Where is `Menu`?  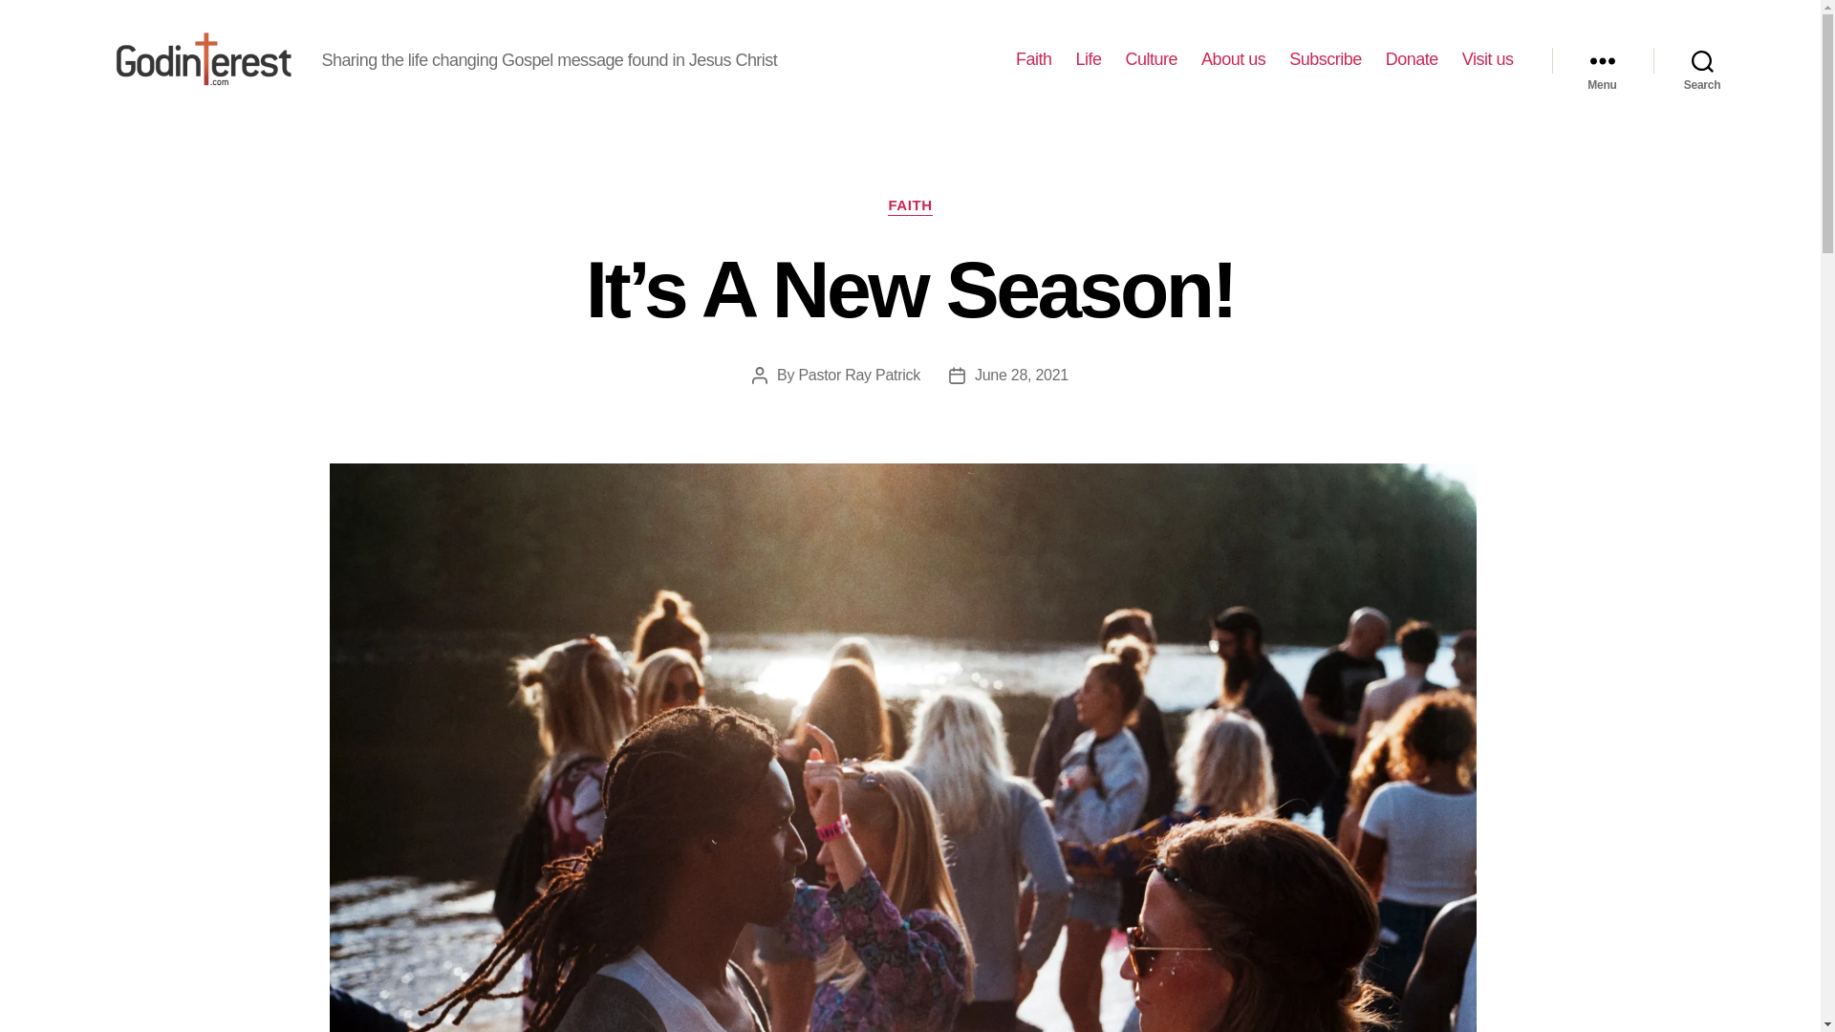 Menu is located at coordinates (1602, 60).